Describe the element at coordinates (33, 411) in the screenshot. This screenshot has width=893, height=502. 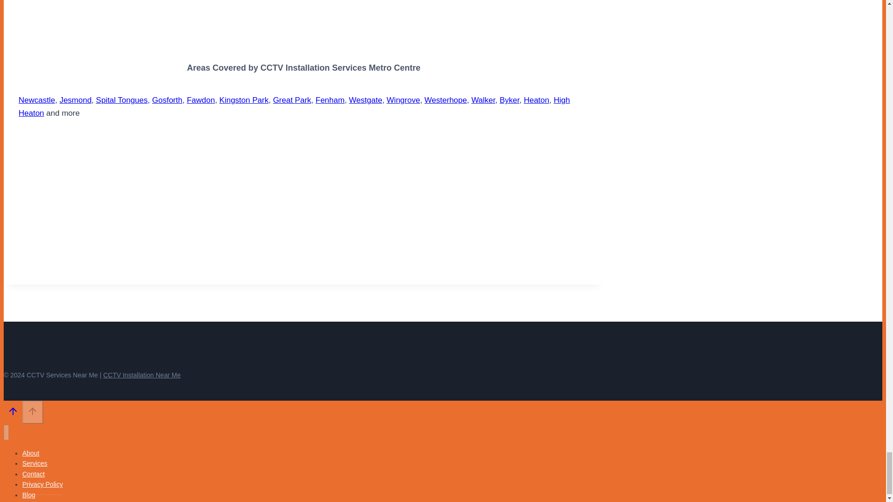
I see `Scroll to top` at that location.